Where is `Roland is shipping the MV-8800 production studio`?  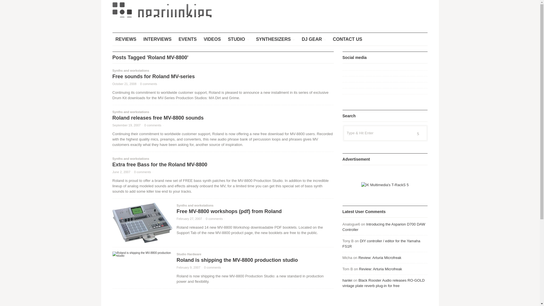
Roland is shipping the MV-8800 production studio is located at coordinates (237, 260).